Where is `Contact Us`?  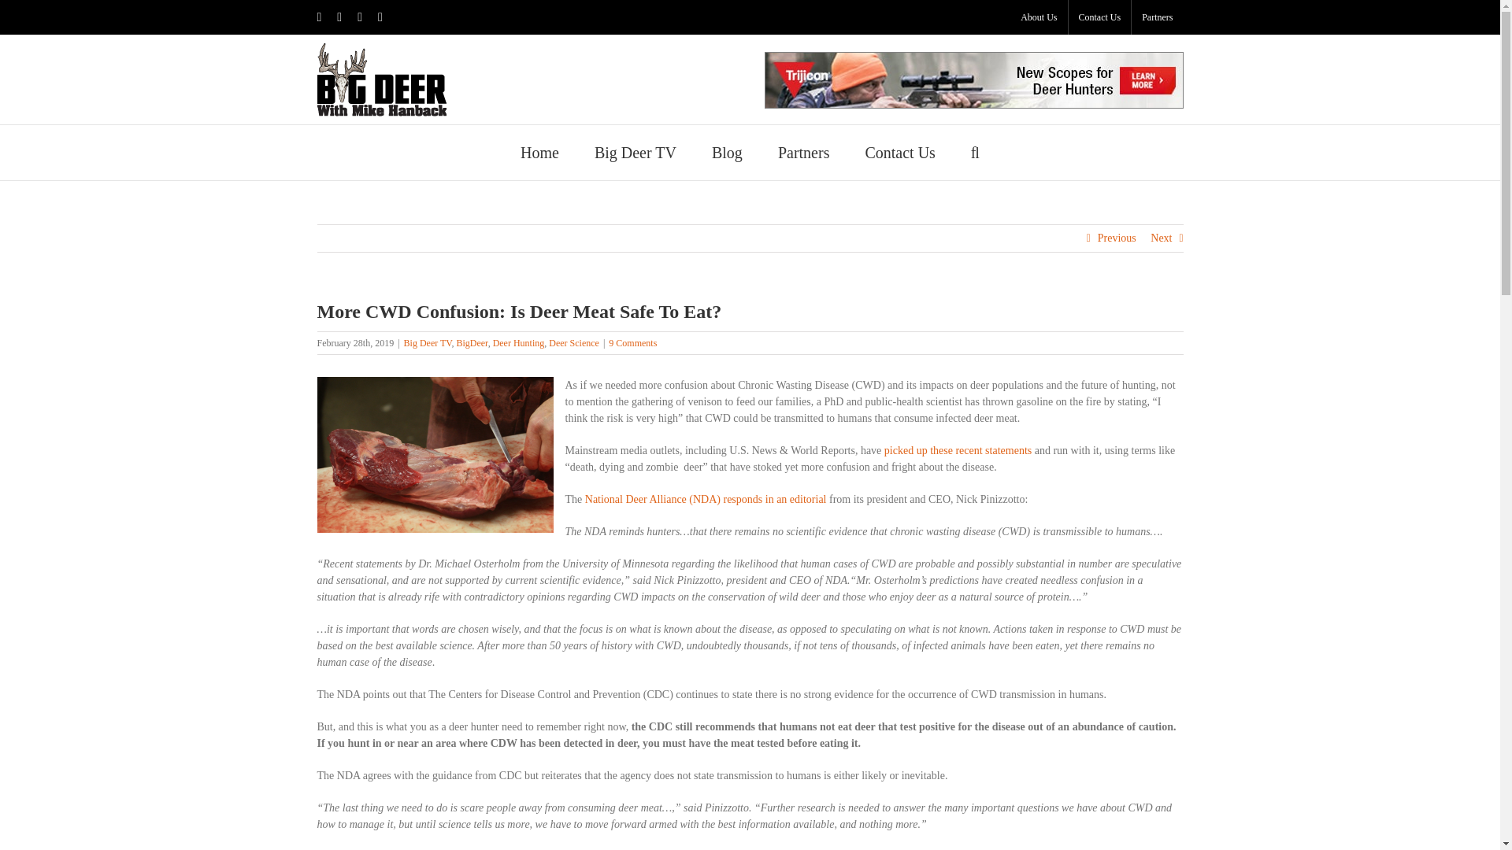
Contact Us is located at coordinates (899, 152).